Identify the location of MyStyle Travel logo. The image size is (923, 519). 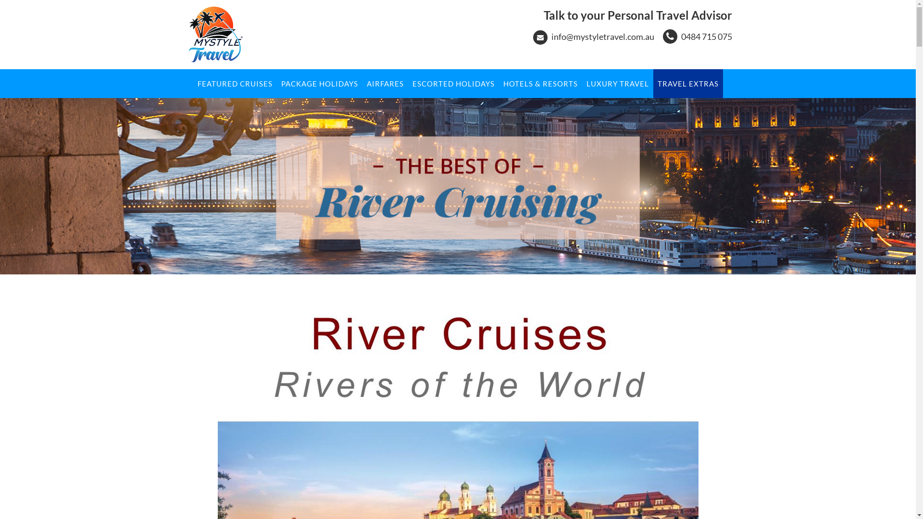
(215, 35).